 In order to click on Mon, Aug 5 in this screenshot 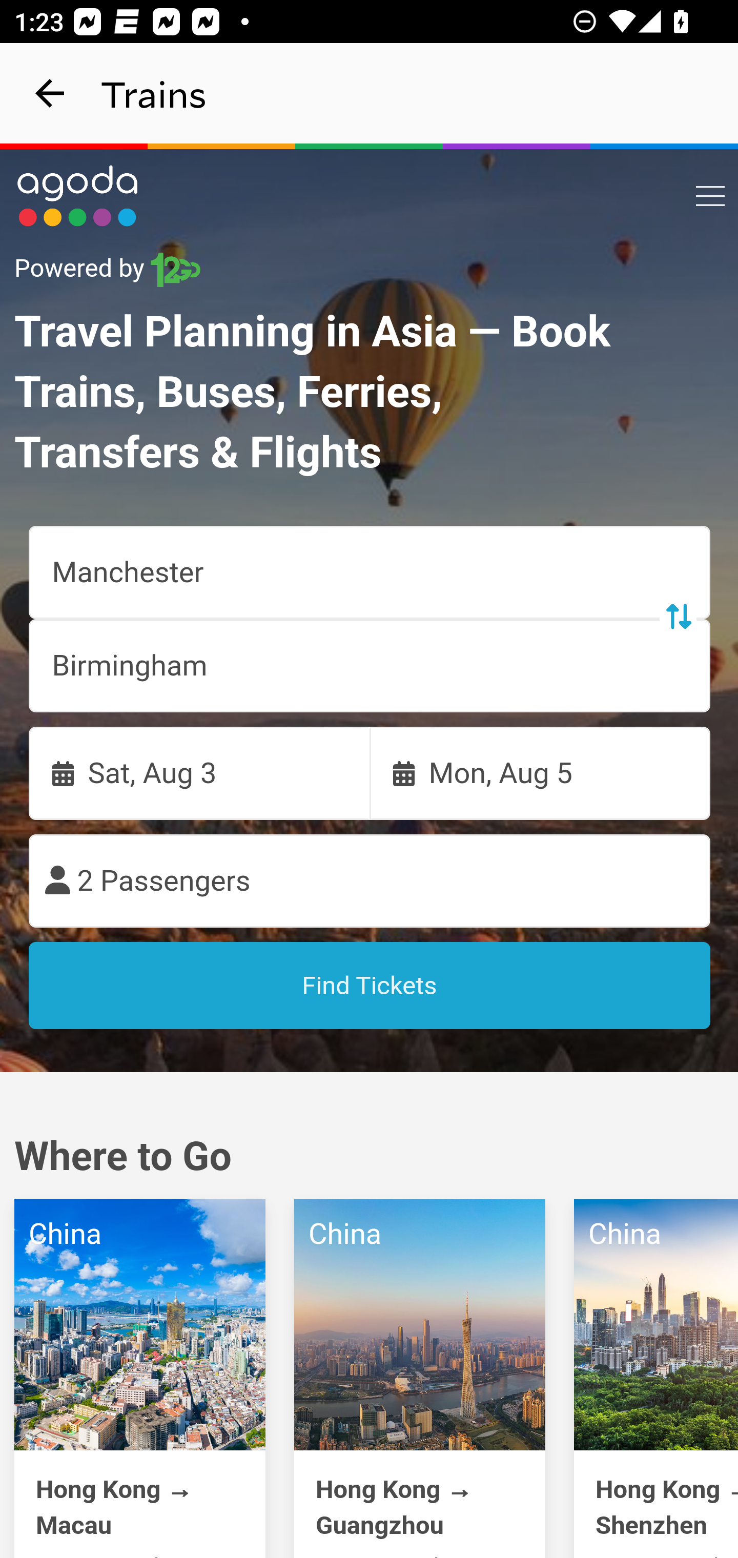, I will do `click(541, 773)`.